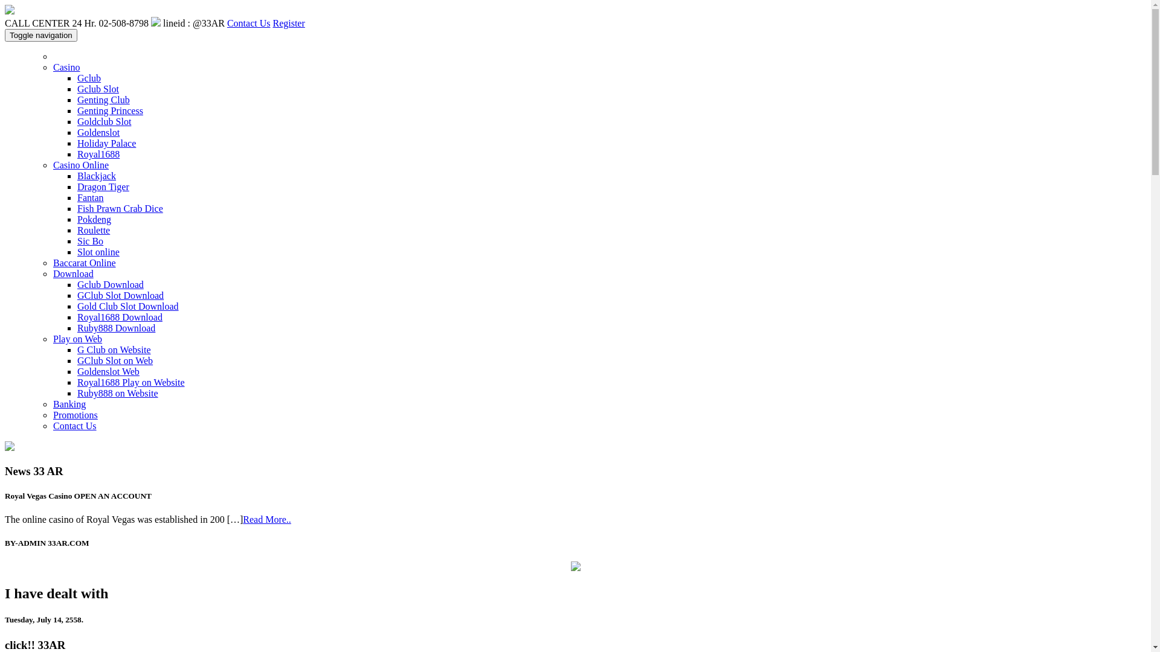 This screenshot has height=652, width=1160. Describe the element at coordinates (74, 274) in the screenshot. I see `Download` at that location.